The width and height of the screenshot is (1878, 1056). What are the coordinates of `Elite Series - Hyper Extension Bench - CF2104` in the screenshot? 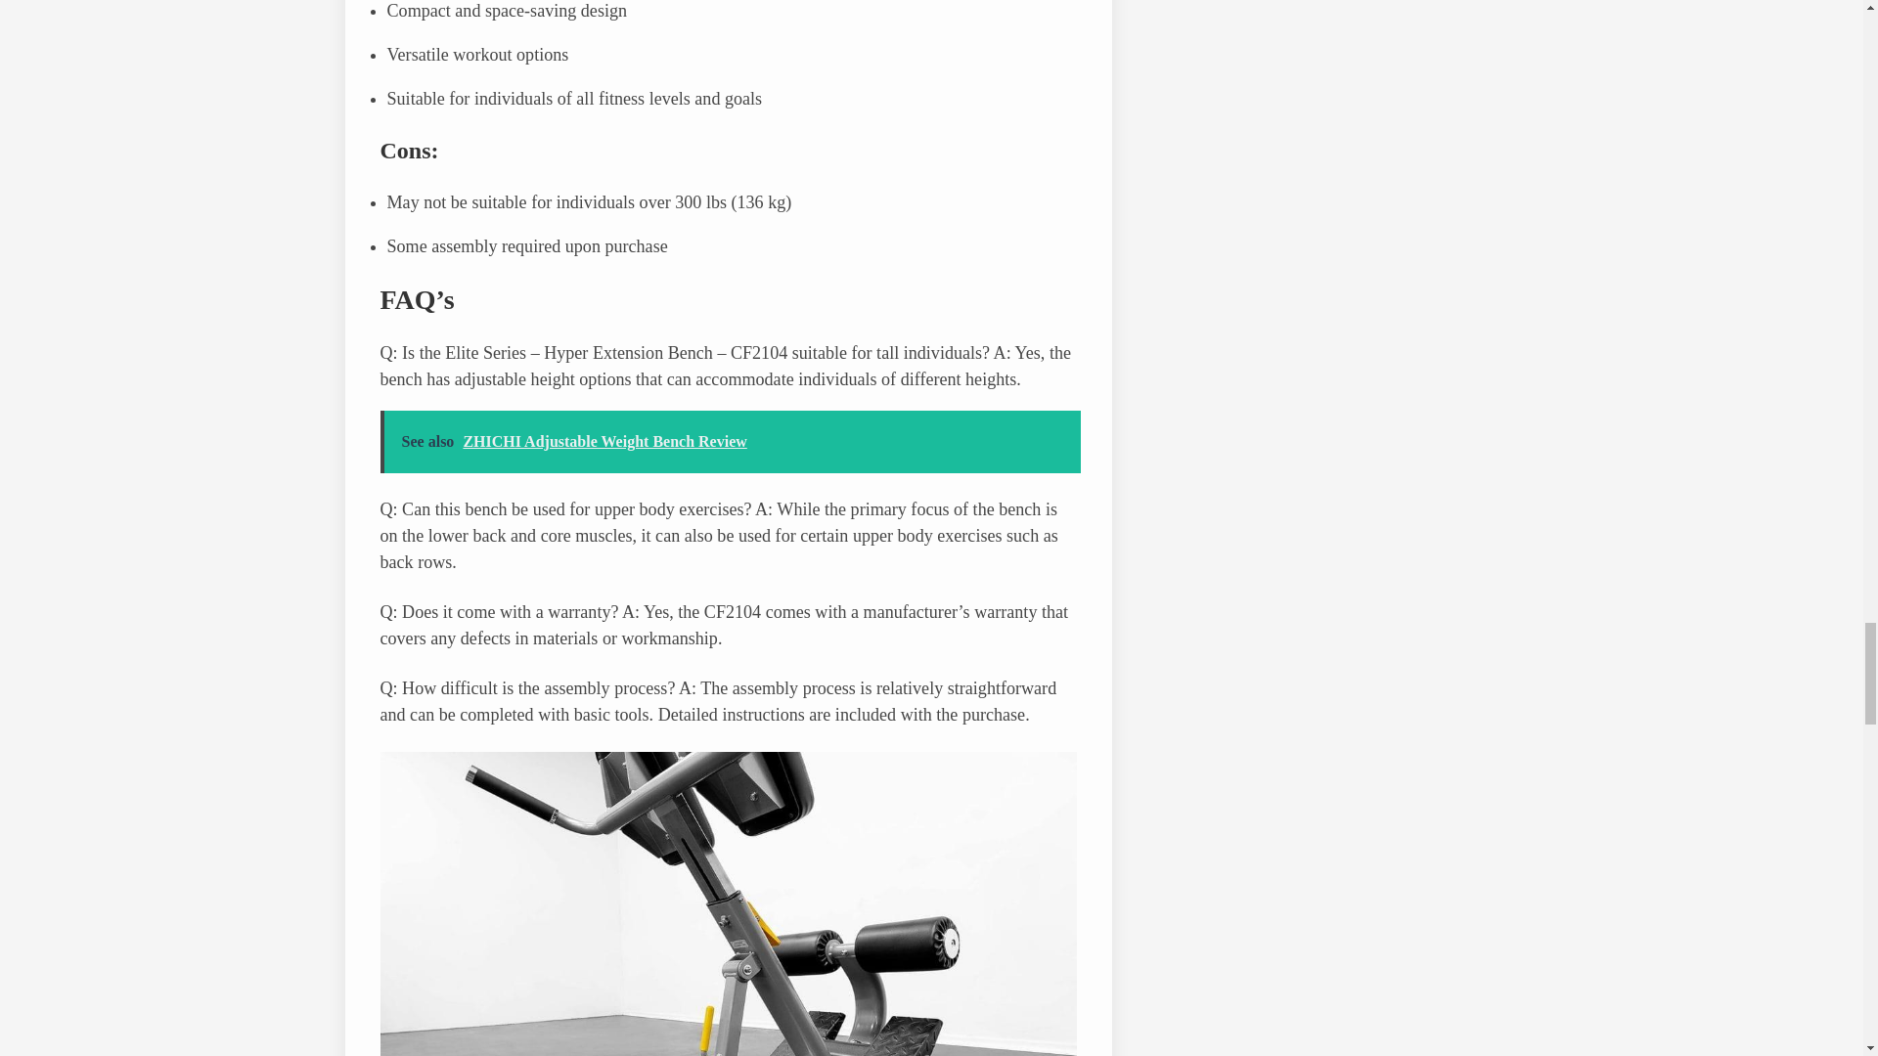 It's located at (728, 903).